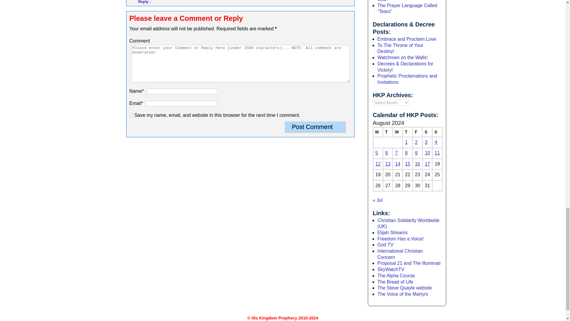 This screenshot has width=570, height=321. I want to click on Tuesday, so click(388, 132).